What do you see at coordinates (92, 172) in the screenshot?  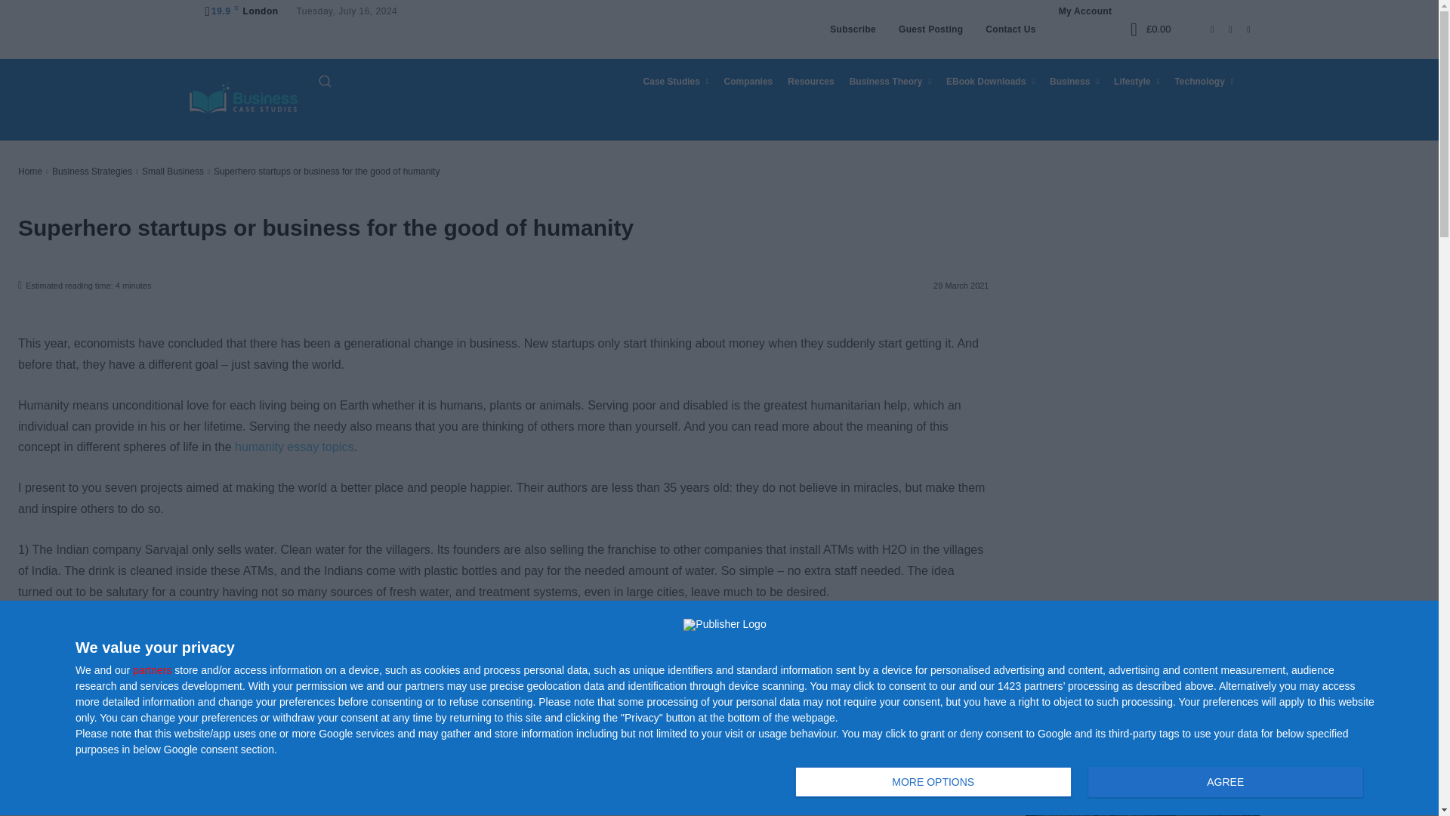 I see `View all posts in Business Strategies` at bounding box center [92, 172].